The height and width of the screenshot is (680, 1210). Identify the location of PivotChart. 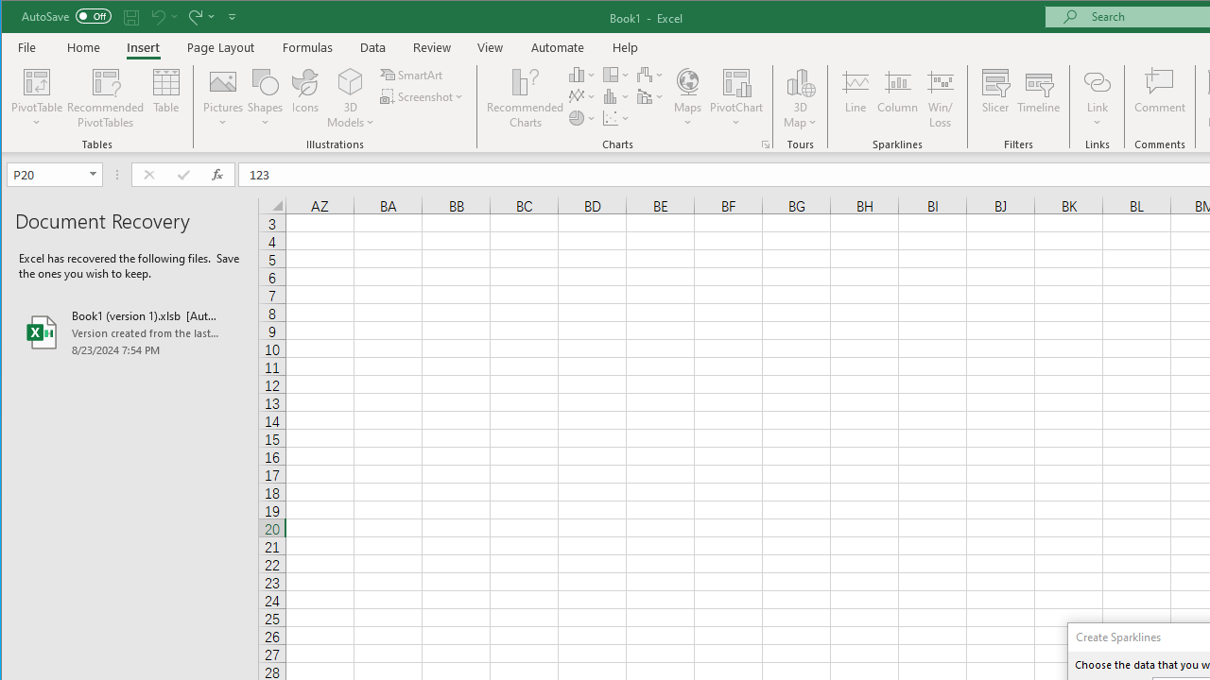
(736, 81).